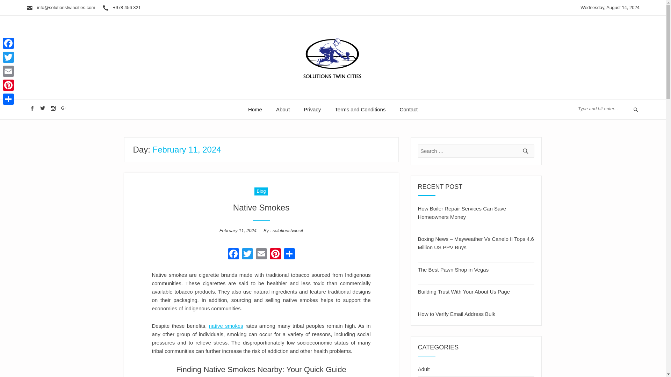  I want to click on Blog, so click(261, 191).